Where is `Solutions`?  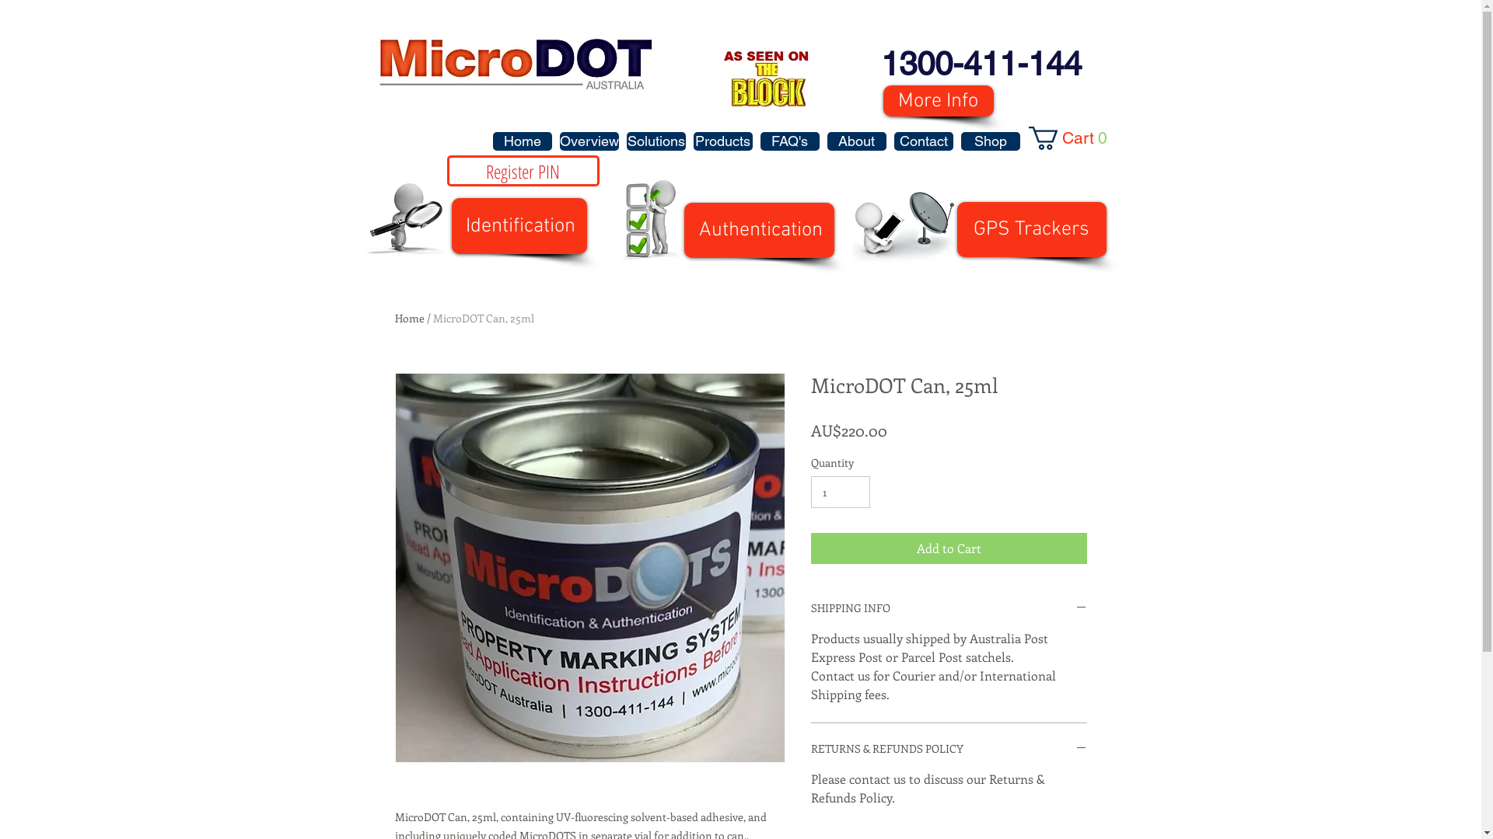 Solutions is located at coordinates (656, 141).